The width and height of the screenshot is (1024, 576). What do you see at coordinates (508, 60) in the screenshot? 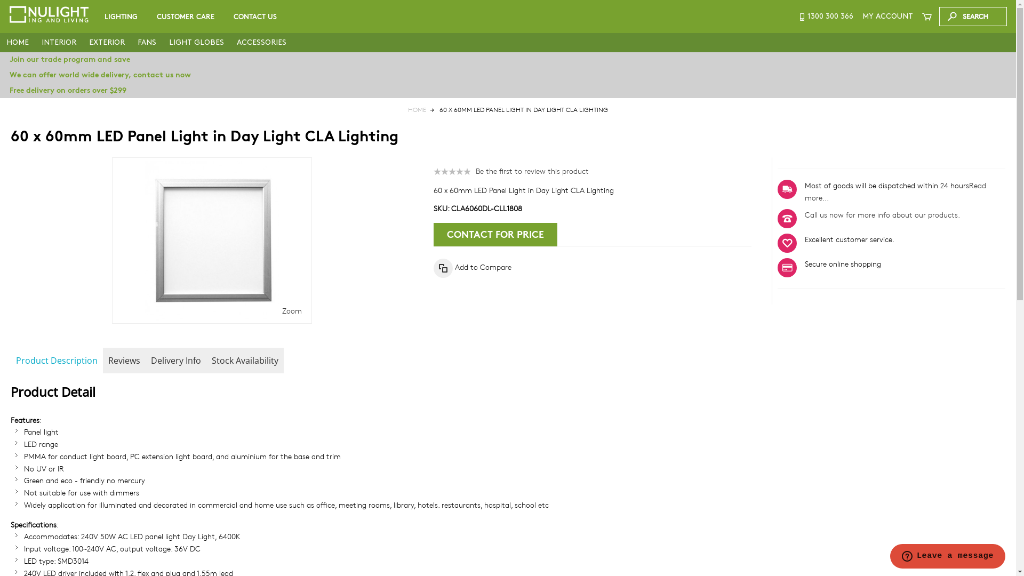
I see `Join our trade program and save` at bounding box center [508, 60].